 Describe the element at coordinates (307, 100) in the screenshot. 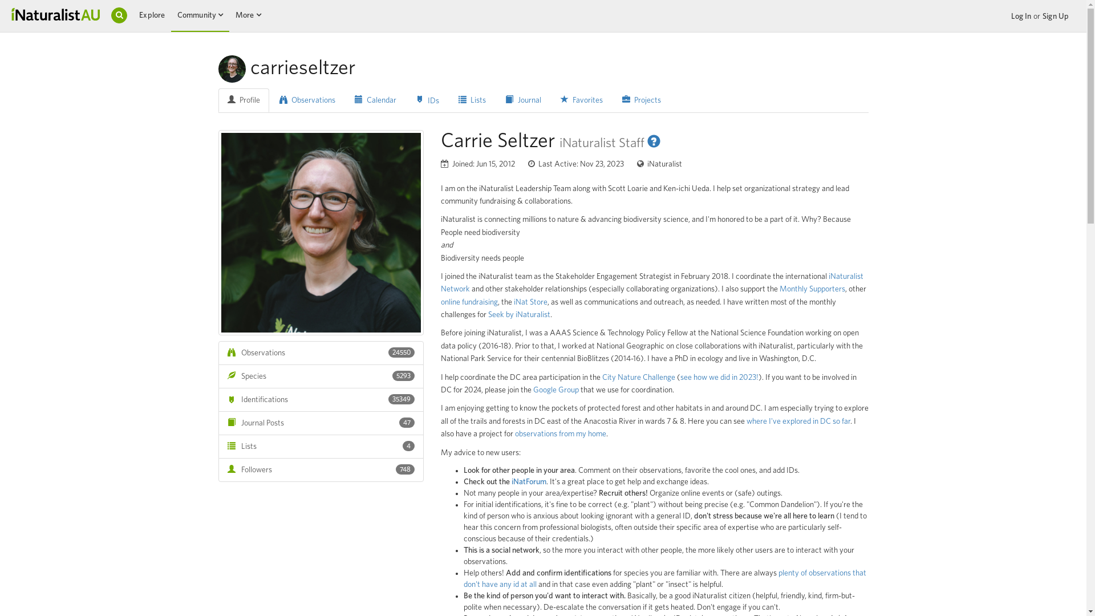

I see `Observations` at that location.